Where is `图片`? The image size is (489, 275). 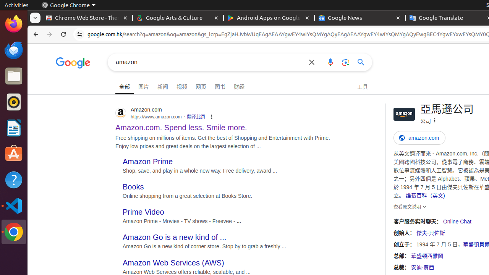 图片 is located at coordinates (144, 86).